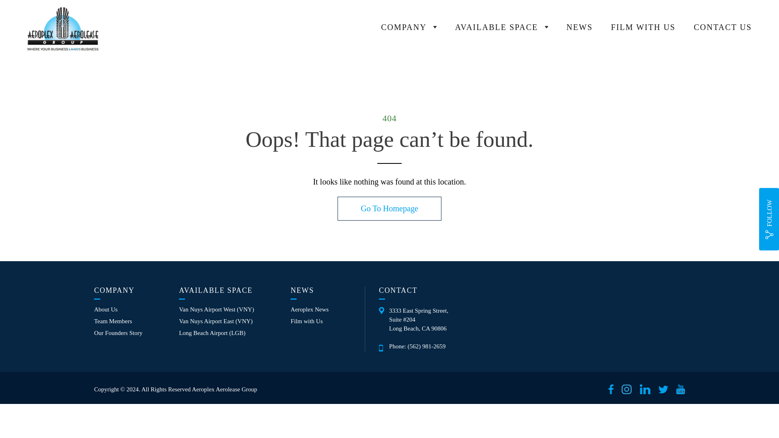  What do you see at coordinates (723, 27) in the screenshot?
I see `CONTACT US` at bounding box center [723, 27].